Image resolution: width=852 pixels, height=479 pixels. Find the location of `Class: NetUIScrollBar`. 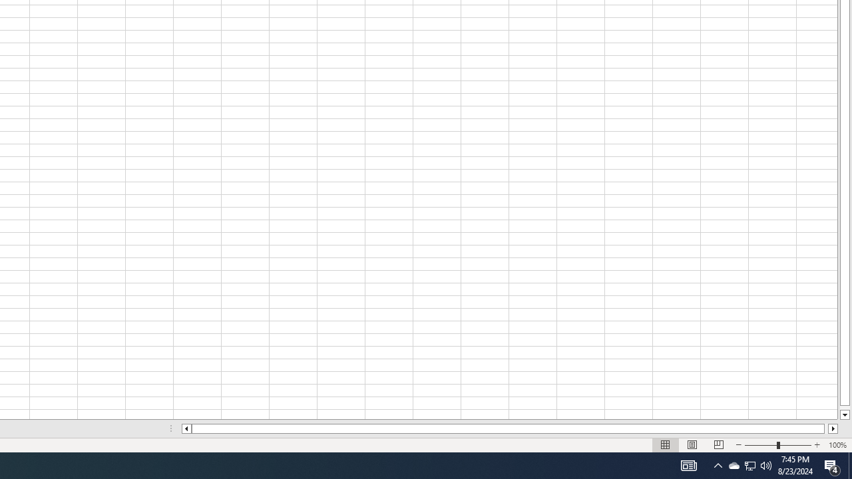

Class: NetUIScrollBar is located at coordinates (510, 428).